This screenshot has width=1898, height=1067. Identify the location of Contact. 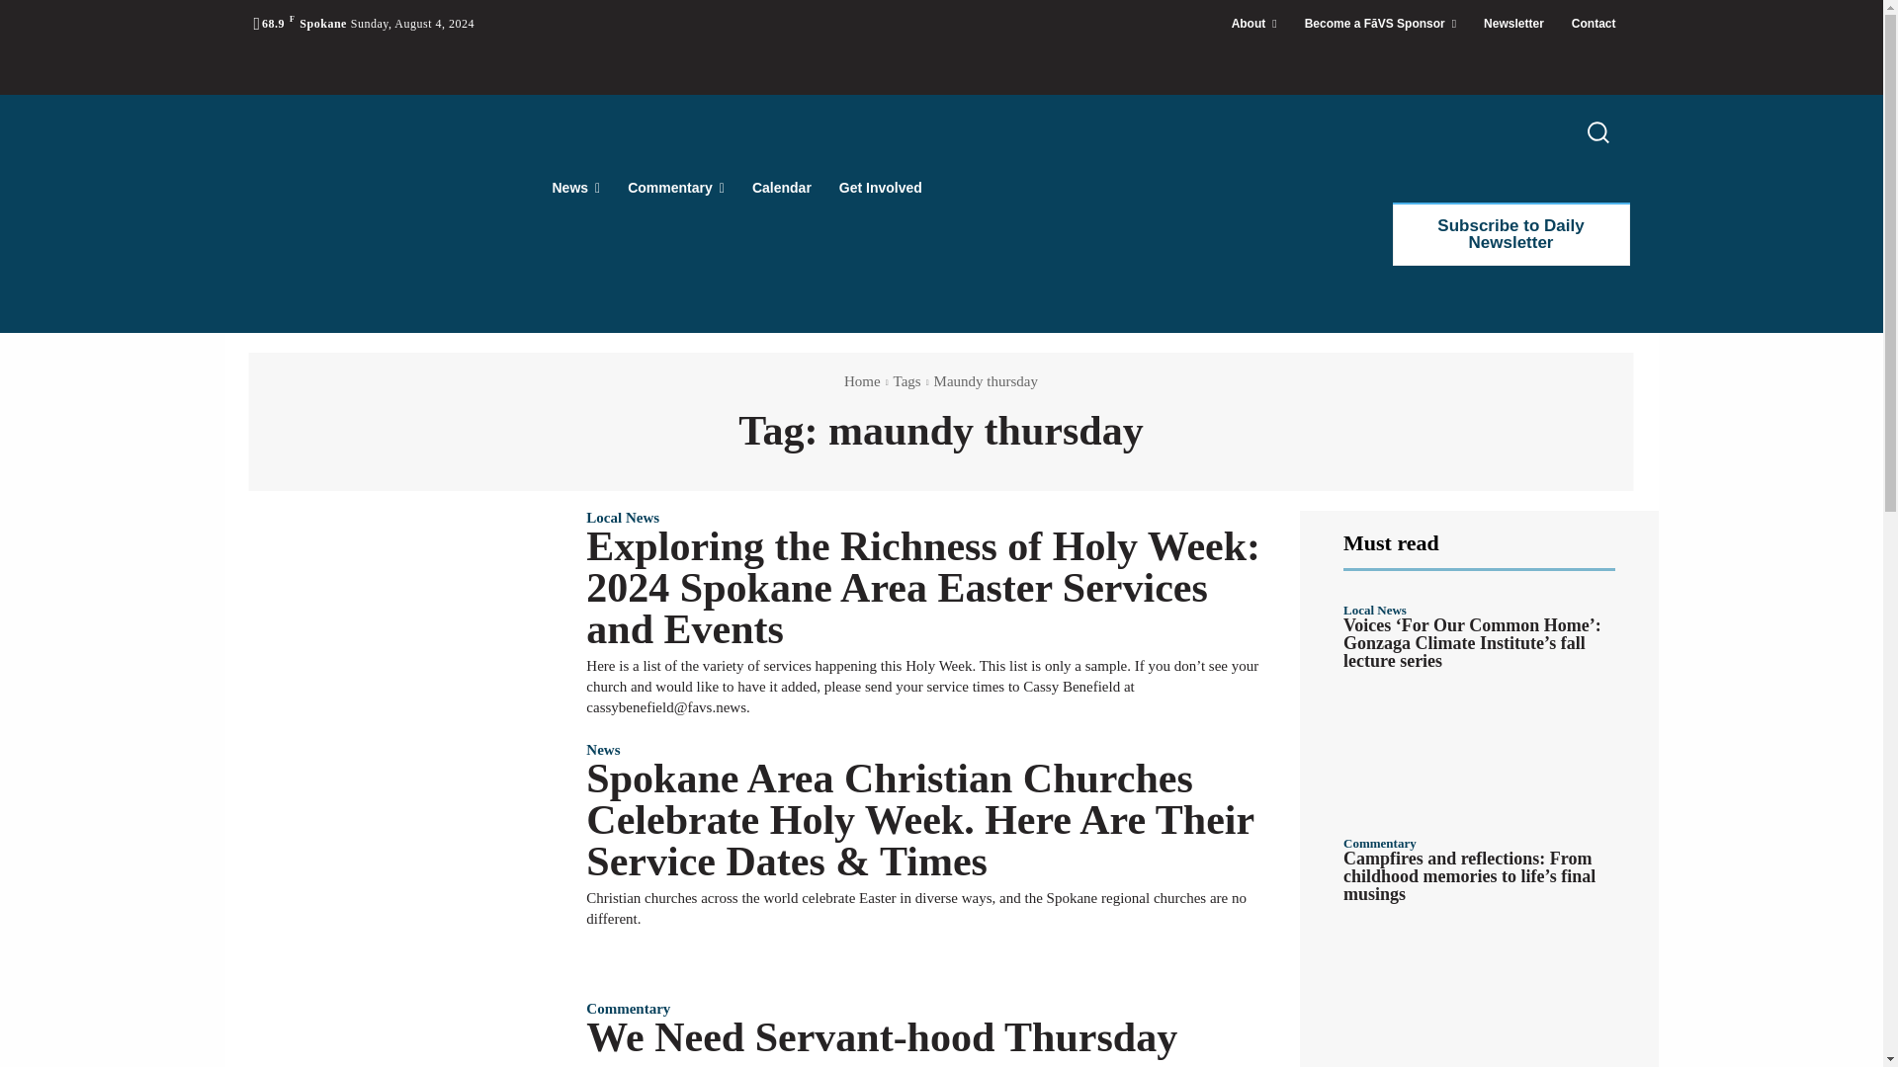
(1594, 24).